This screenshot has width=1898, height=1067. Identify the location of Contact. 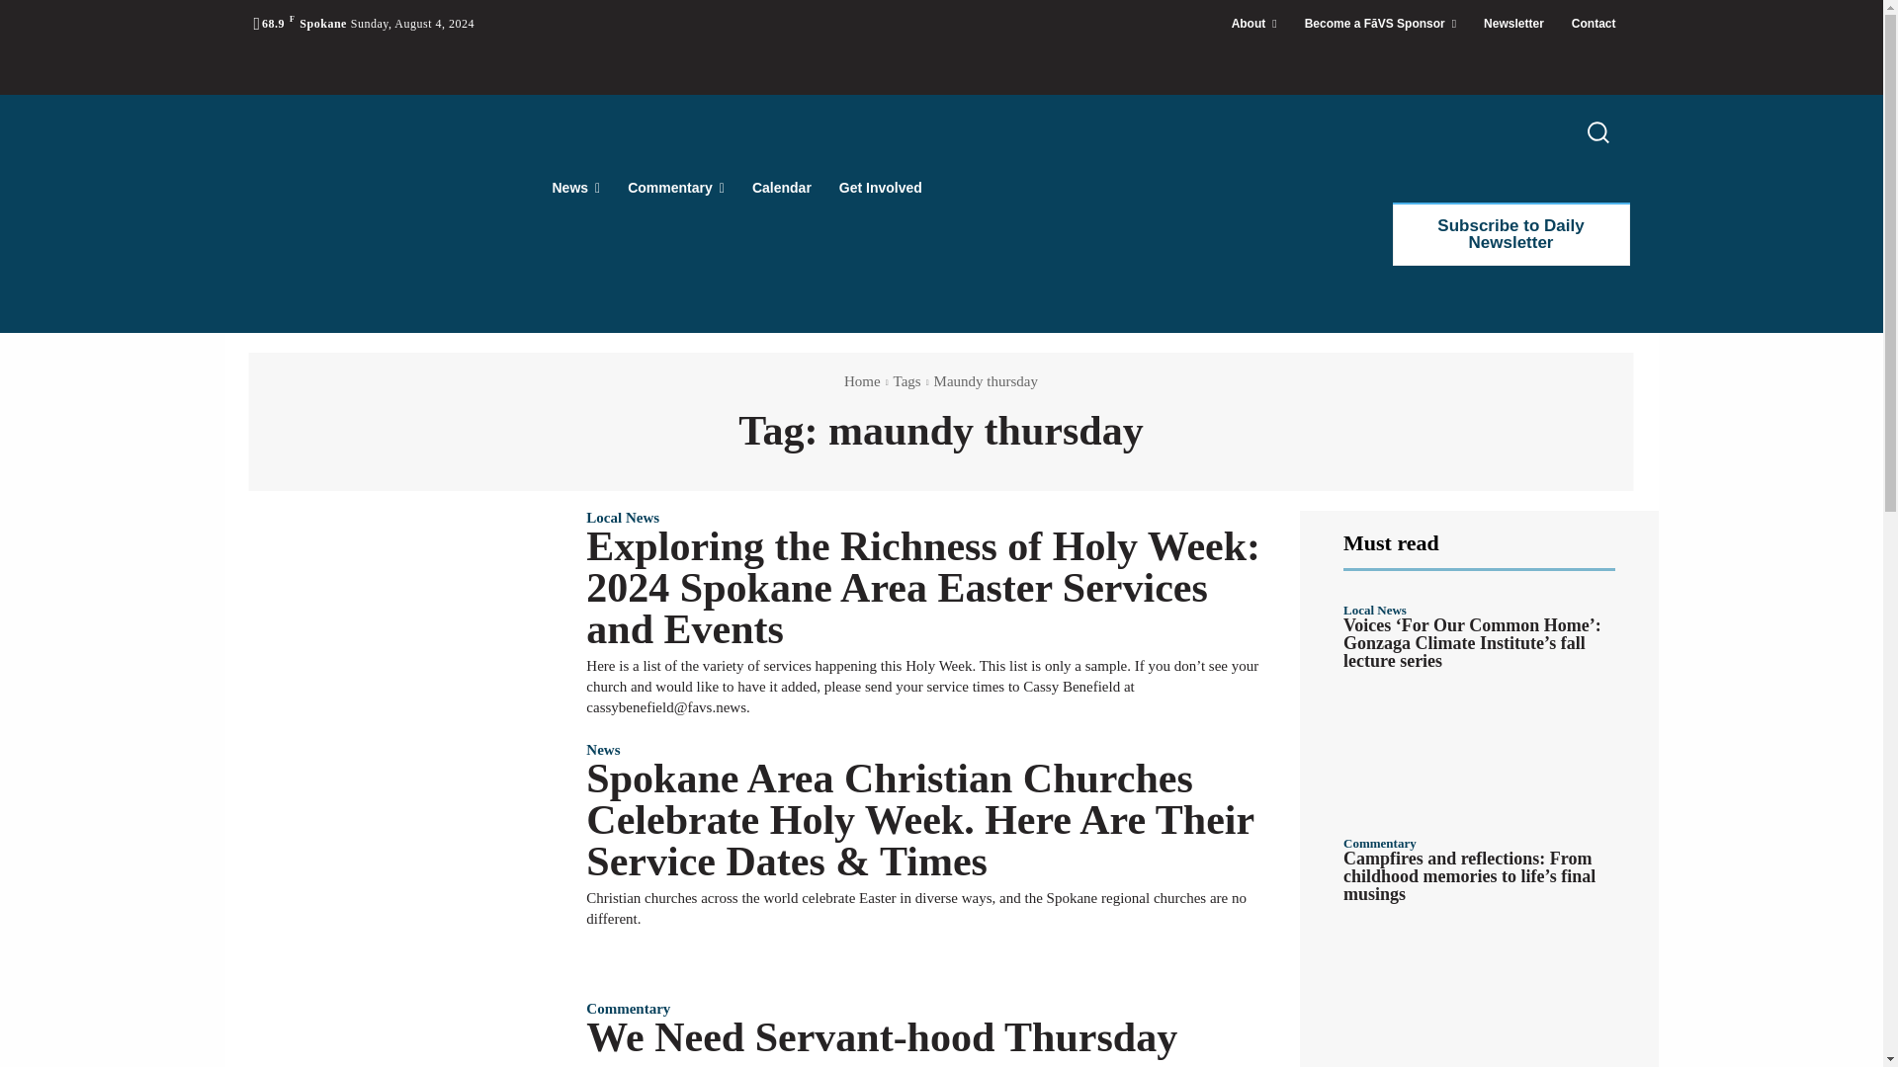
(1594, 24).